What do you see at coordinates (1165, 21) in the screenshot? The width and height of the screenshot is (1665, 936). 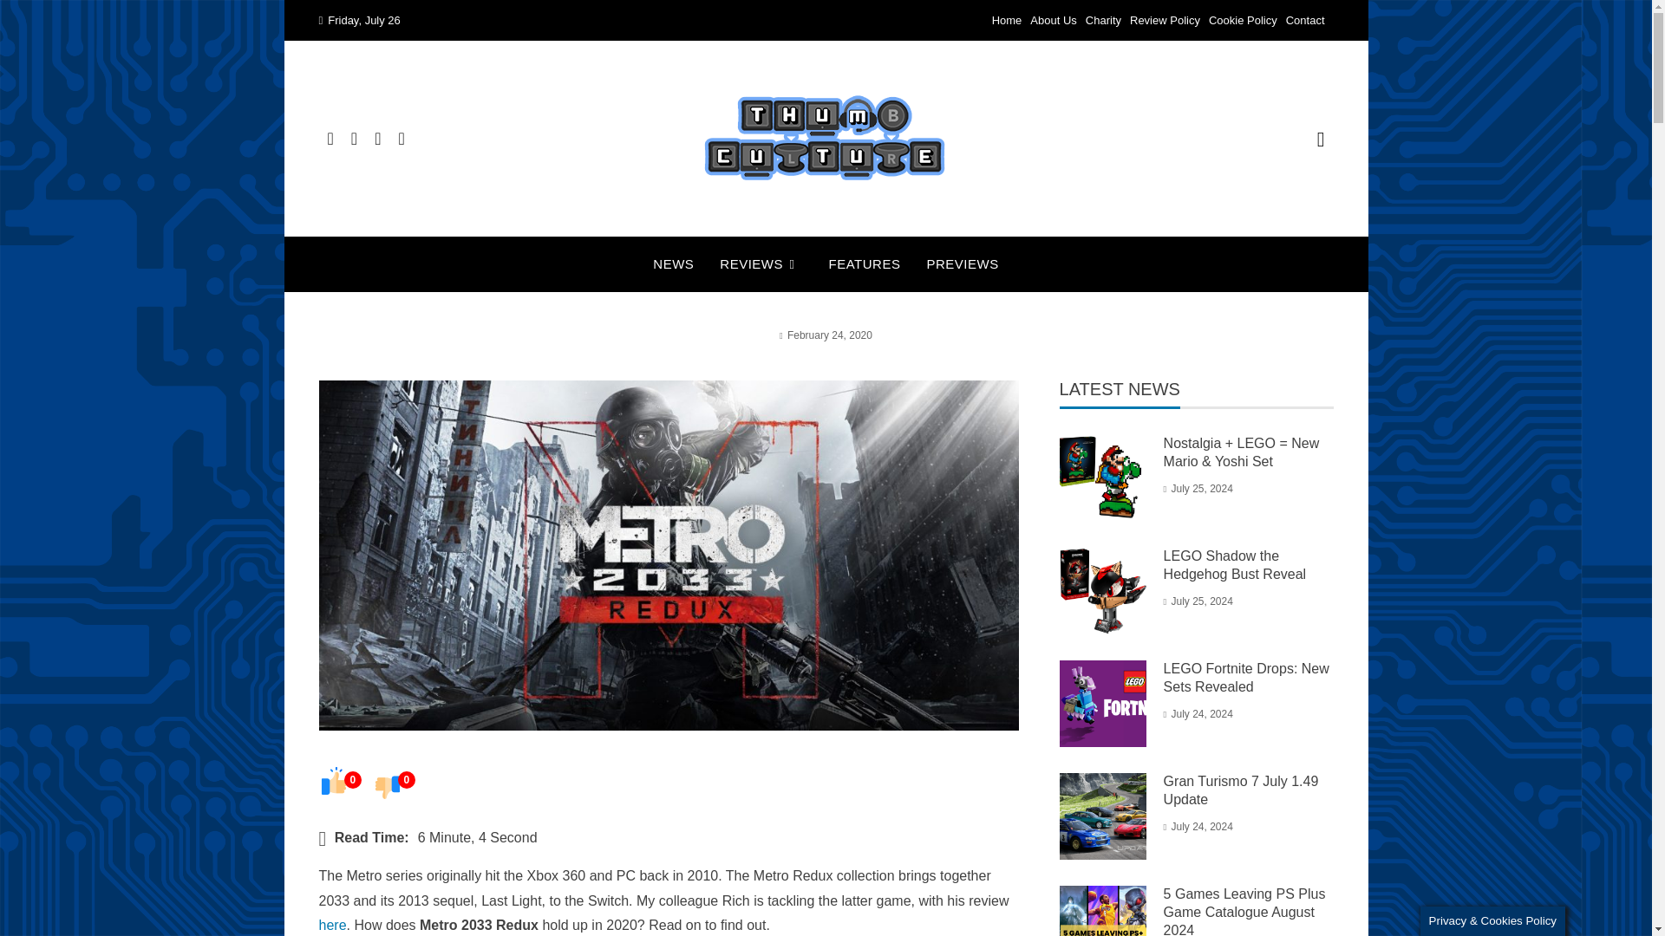 I see `Review Policy` at bounding box center [1165, 21].